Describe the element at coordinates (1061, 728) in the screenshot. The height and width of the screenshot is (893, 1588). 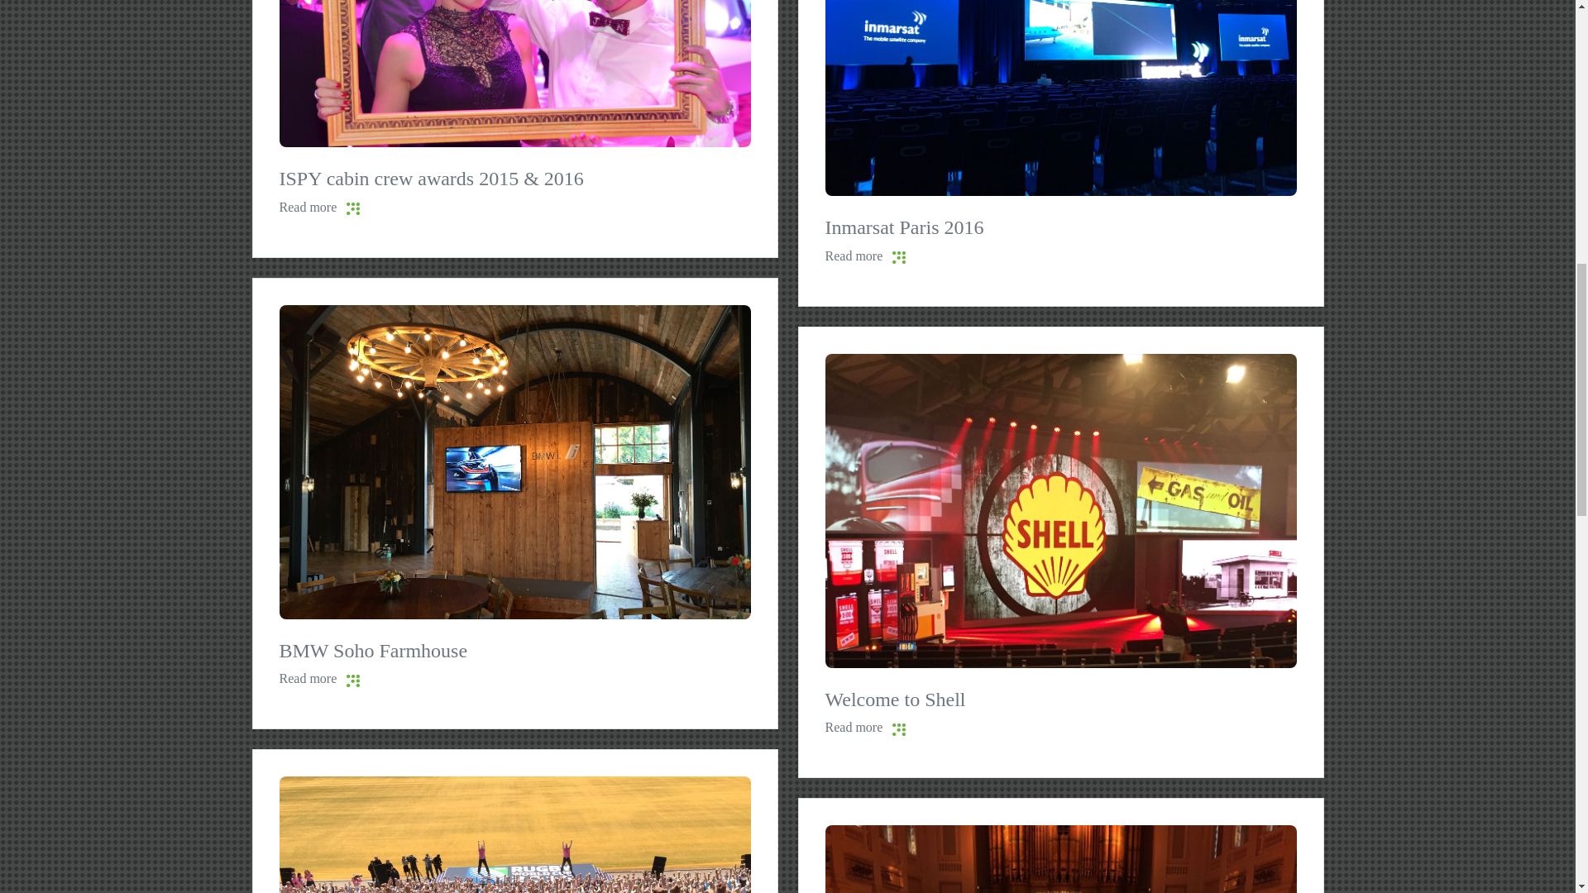
I see `Read more` at that location.